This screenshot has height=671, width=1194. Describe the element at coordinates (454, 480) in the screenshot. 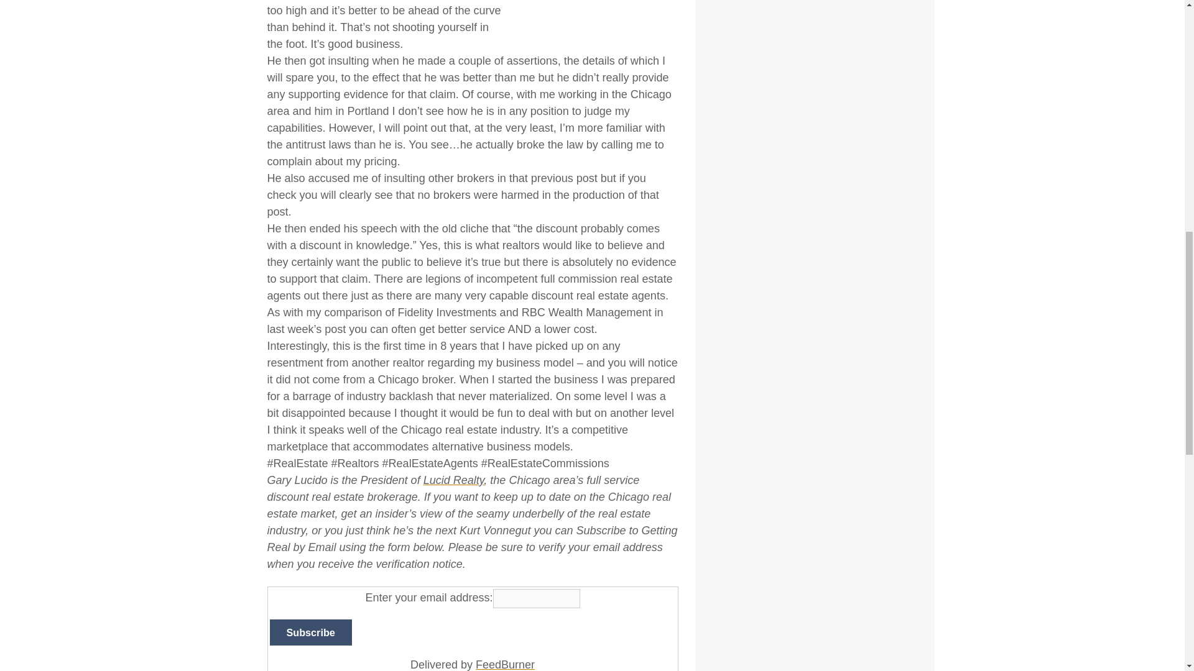

I see `Lucid Realty` at that location.